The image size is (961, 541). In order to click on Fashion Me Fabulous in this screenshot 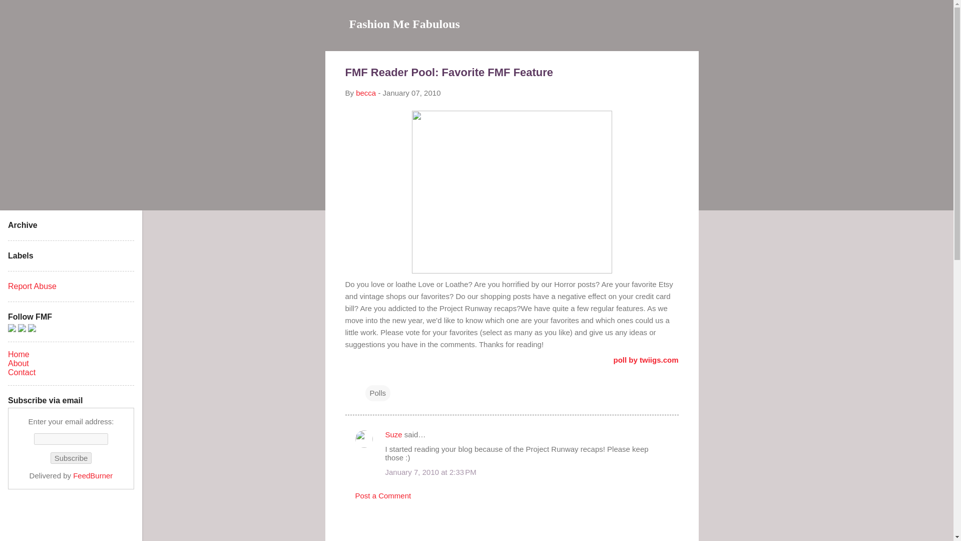, I will do `click(404, 24)`.